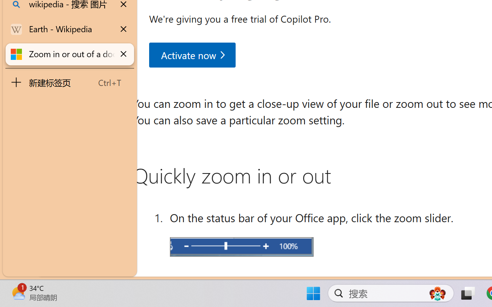 The width and height of the screenshot is (492, 307). I want to click on Zoom slider, so click(241, 246).